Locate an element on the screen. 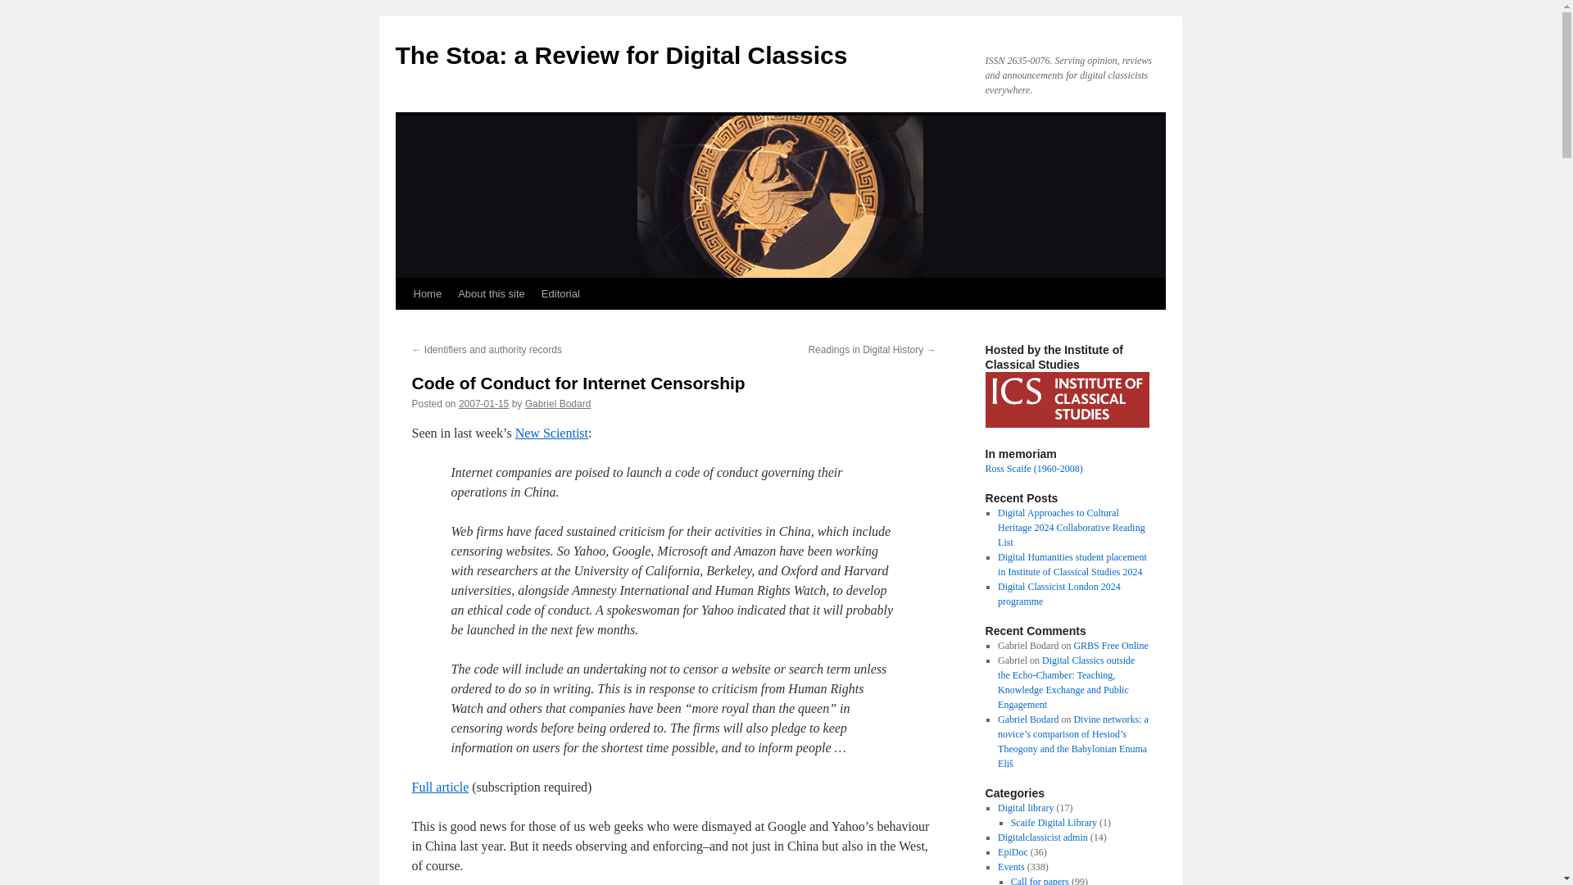 This screenshot has height=885, width=1573. GRBS Free Online is located at coordinates (1110, 645).